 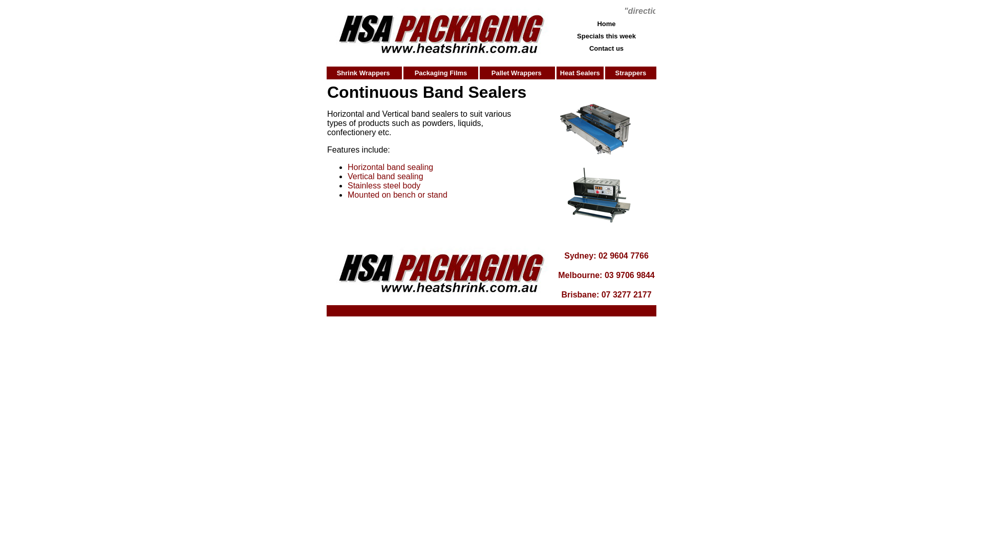 I want to click on louis vuitton outlet, so click(x=378, y=323).